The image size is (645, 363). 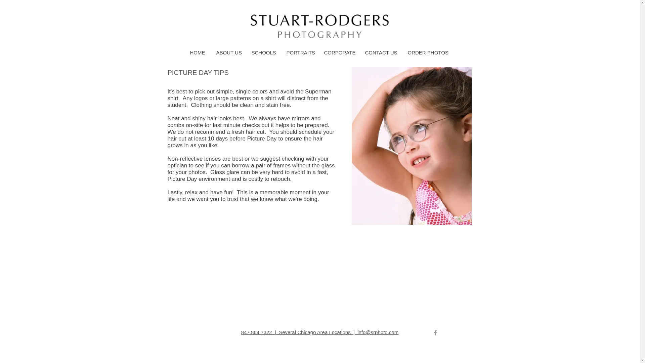 I want to click on ORDER PHOTOS, so click(x=427, y=52).